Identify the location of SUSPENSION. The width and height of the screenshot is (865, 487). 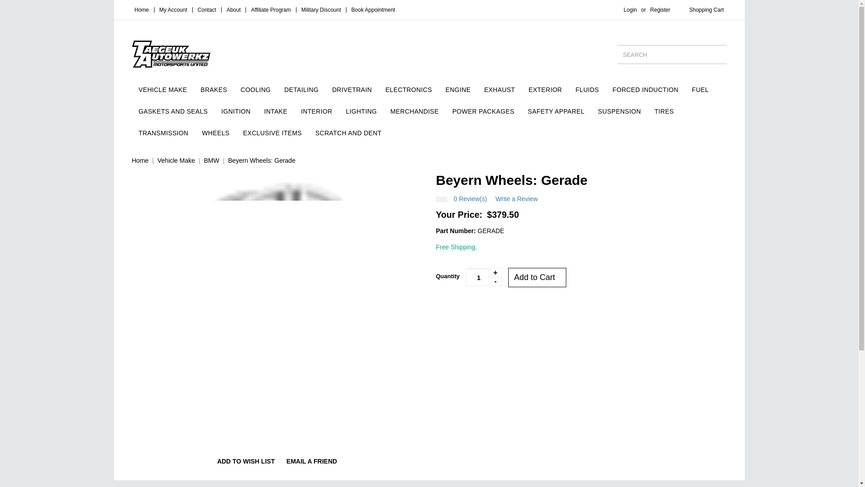
(619, 111).